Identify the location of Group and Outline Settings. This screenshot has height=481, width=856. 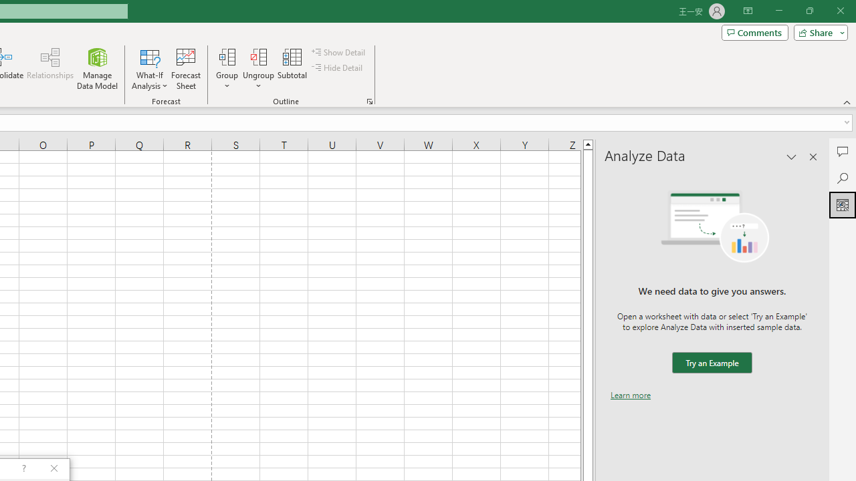
(369, 102).